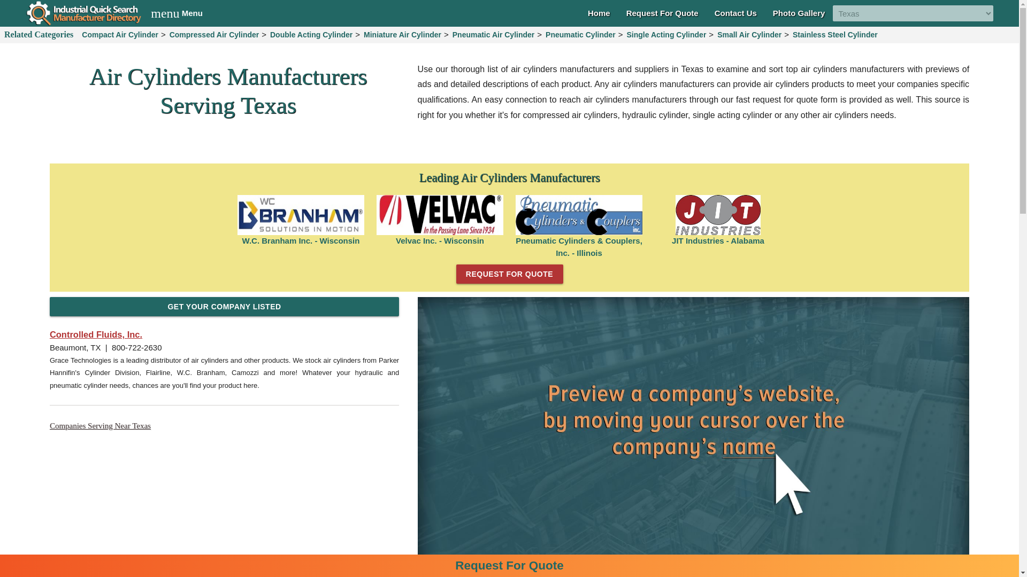  Describe the element at coordinates (214, 34) in the screenshot. I see `Compressed Air Cylinder` at that location.